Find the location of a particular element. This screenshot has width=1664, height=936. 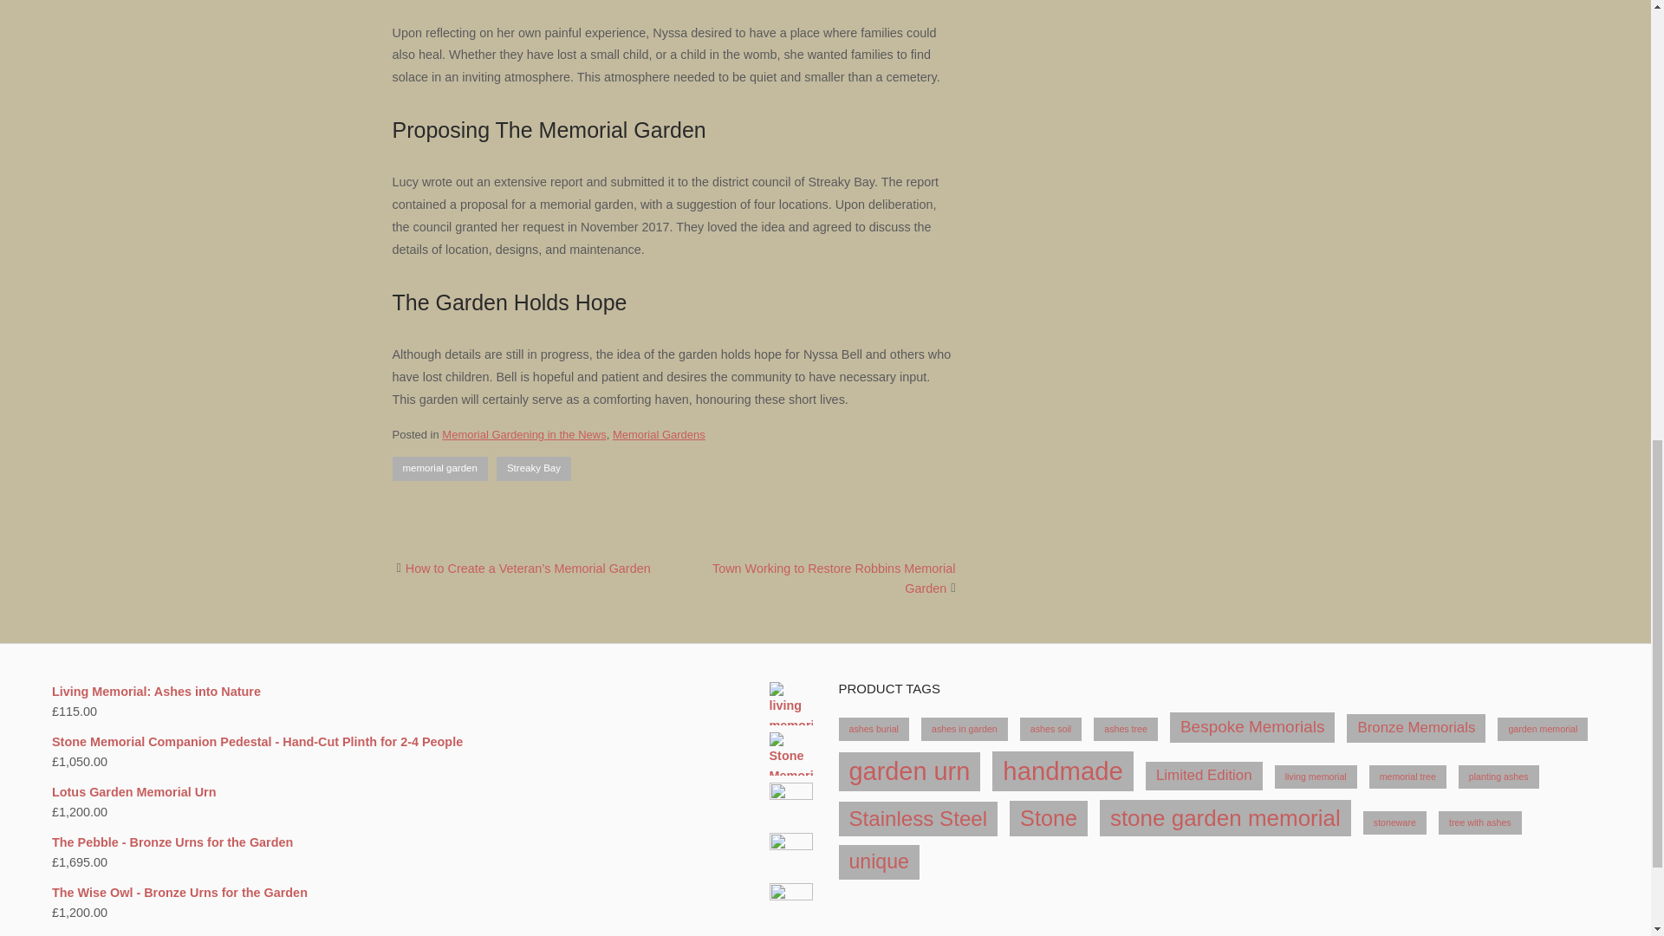

Lotus Garden Memorial Urn is located at coordinates (432, 792).